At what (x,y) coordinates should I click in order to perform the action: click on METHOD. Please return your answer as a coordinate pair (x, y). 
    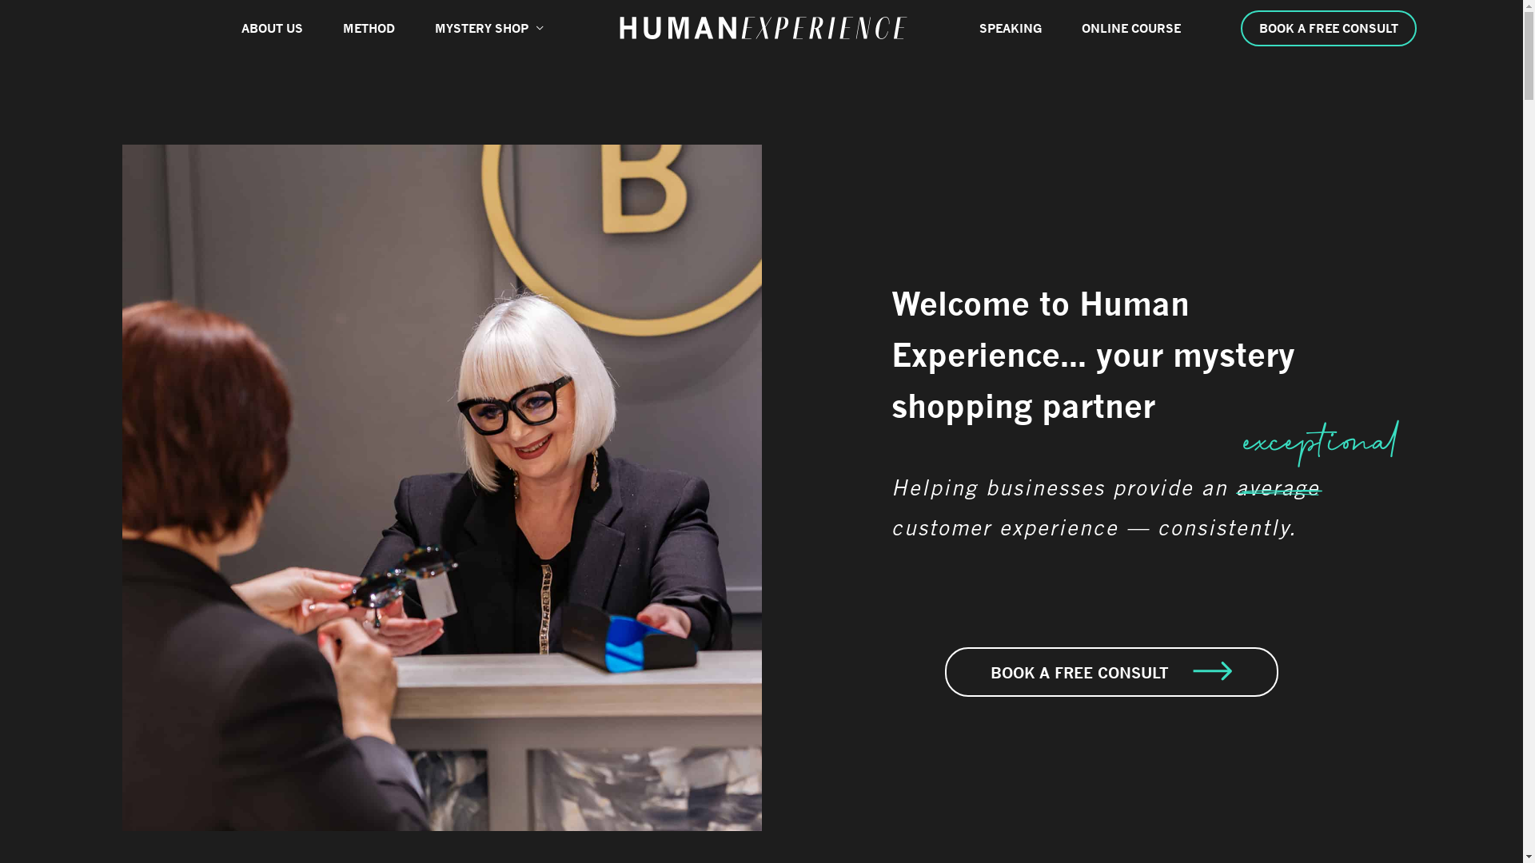
    Looking at the image, I should click on (369, 28).